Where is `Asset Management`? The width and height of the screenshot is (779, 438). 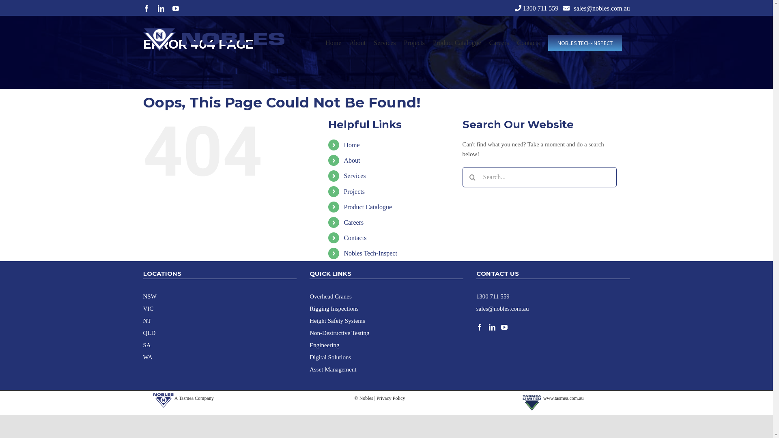
Asset Management is located at coordinates (333, 369).